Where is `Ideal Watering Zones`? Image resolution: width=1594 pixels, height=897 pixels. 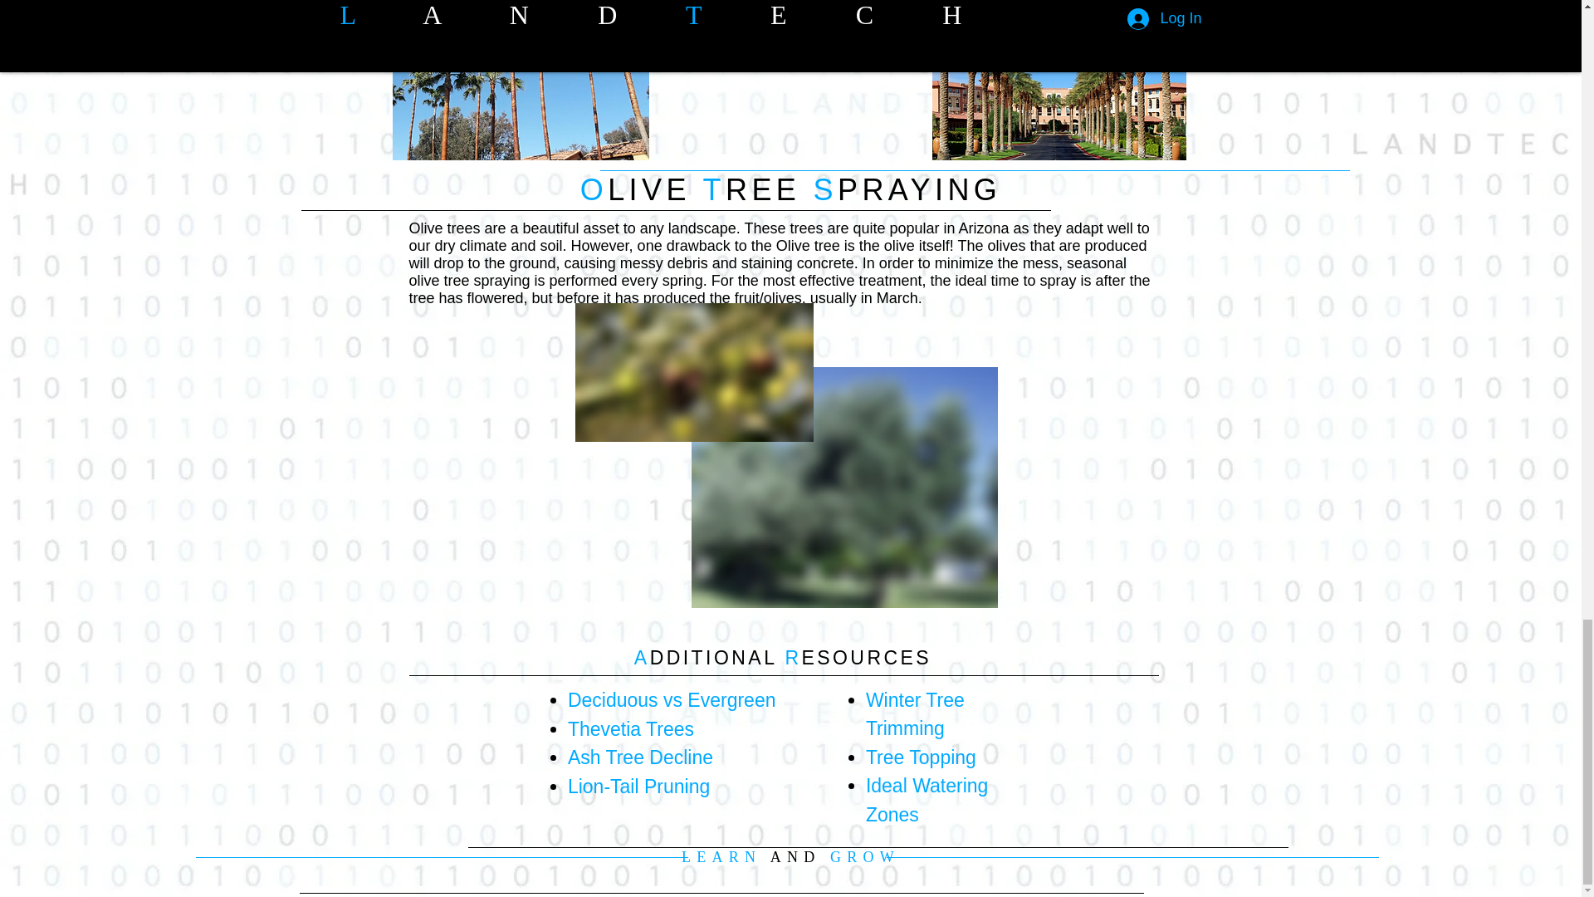 Ideal Watering Zones is located at coordinates (927, 800).